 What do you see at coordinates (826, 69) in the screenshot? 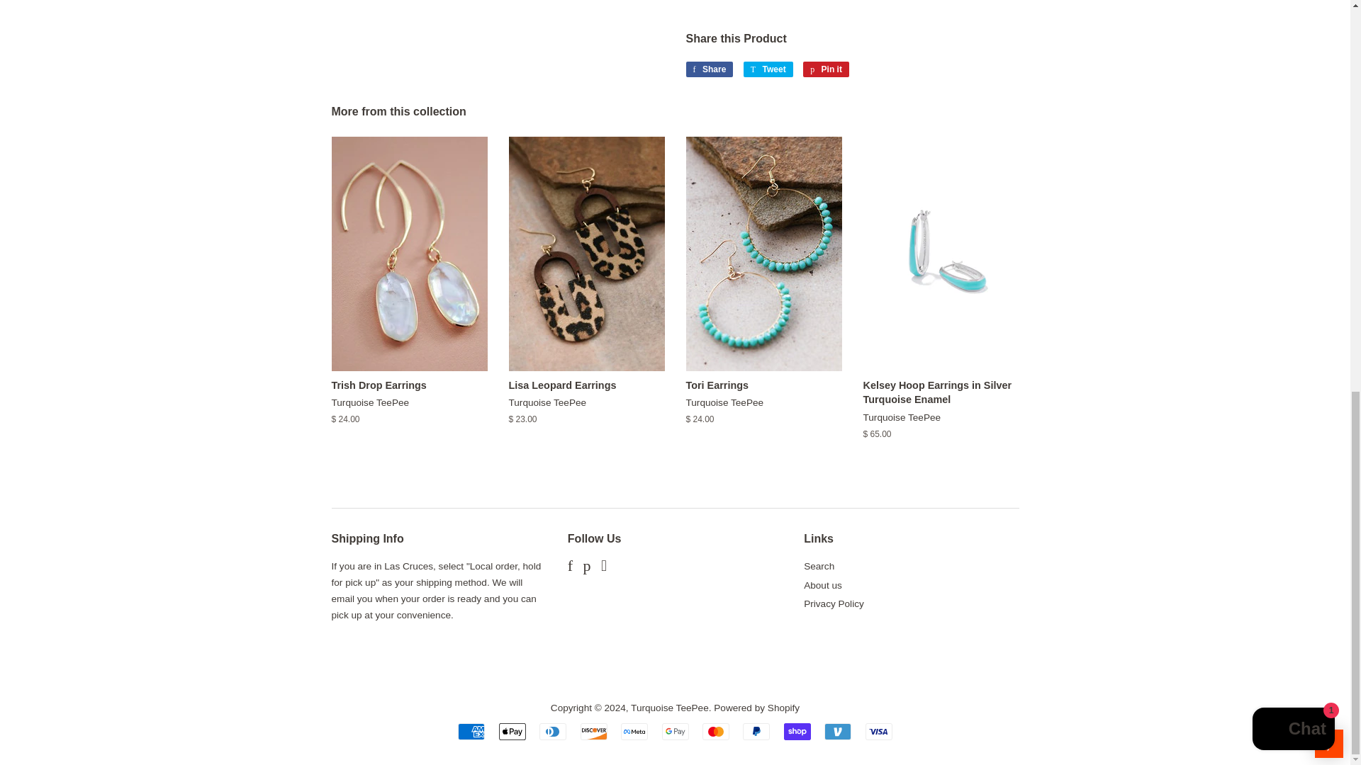
I see `Pin on Pinterest` at bounding box center [826, 69].